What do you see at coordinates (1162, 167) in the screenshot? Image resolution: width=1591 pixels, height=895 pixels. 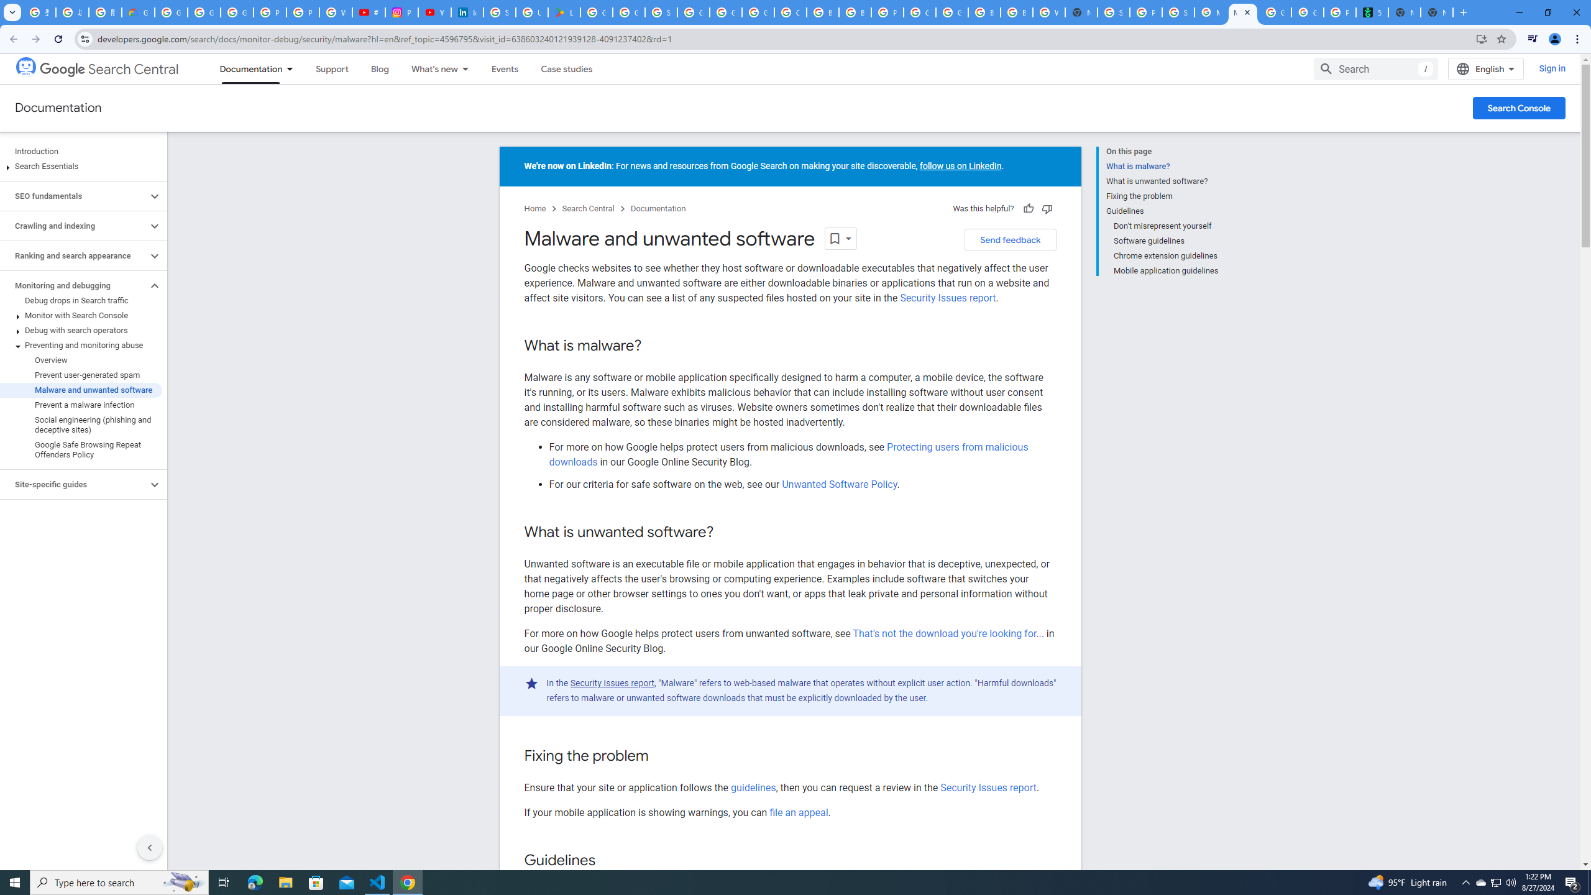 I see `What is malware?` at bounding box center [1162, 167].